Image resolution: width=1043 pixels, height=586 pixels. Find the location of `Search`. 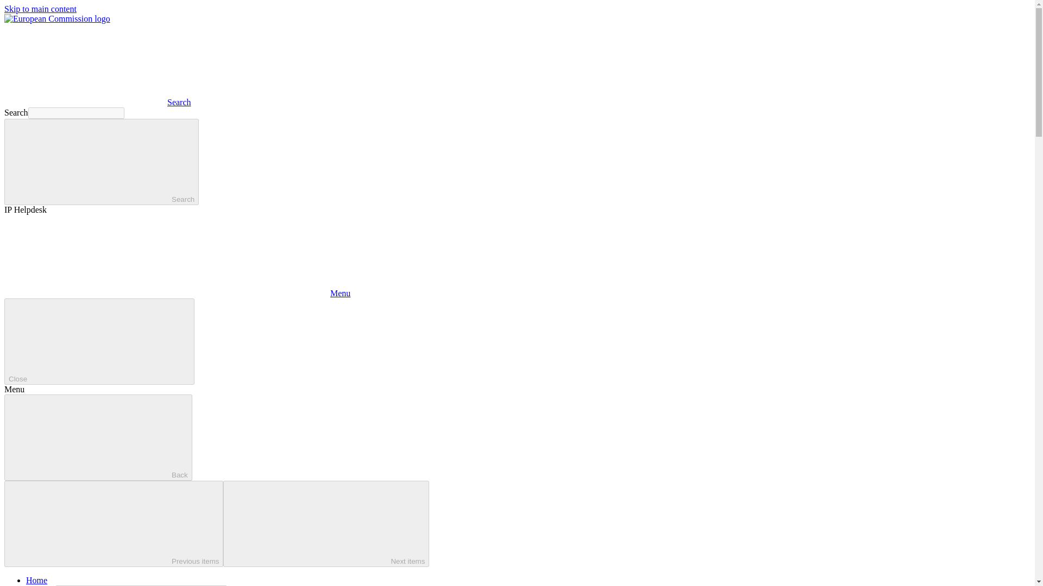

Search is located at coordinates (101, 162).